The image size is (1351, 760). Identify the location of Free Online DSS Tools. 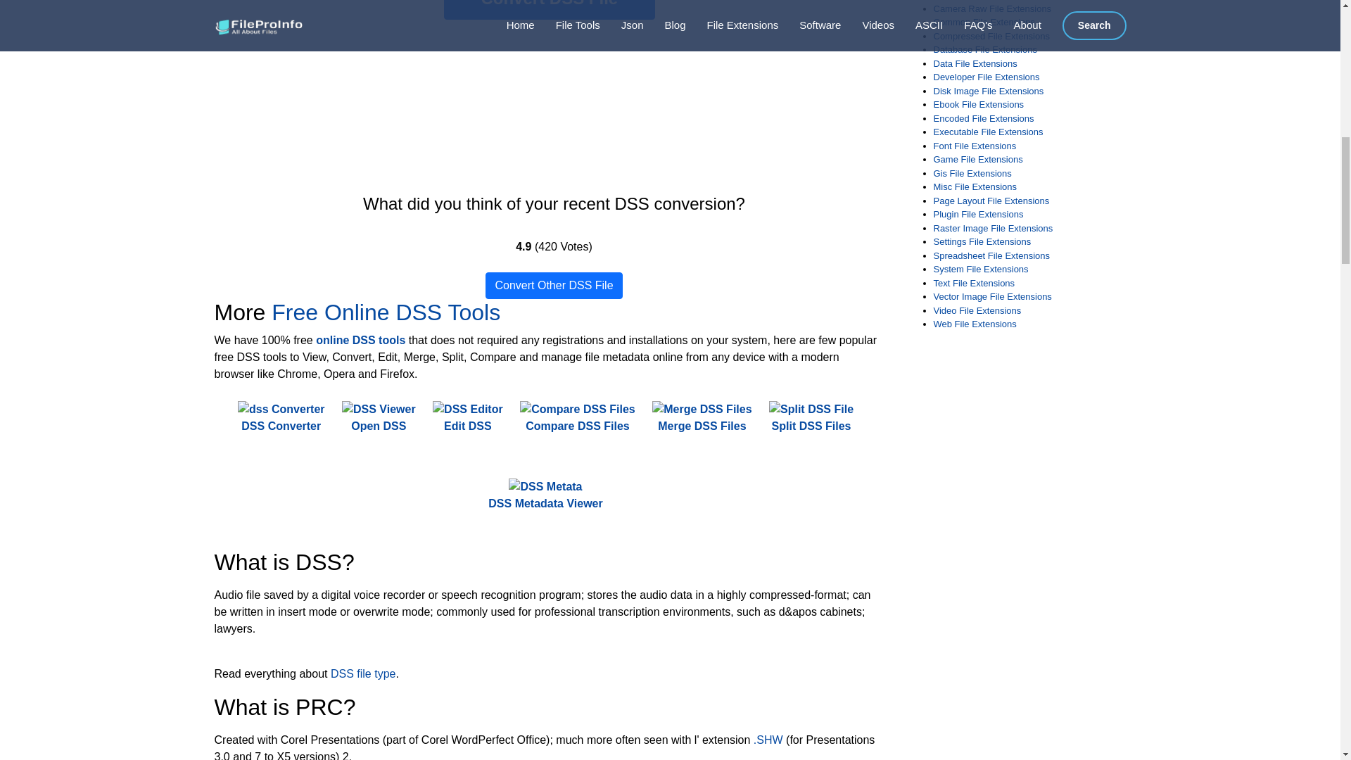
(386, 312).